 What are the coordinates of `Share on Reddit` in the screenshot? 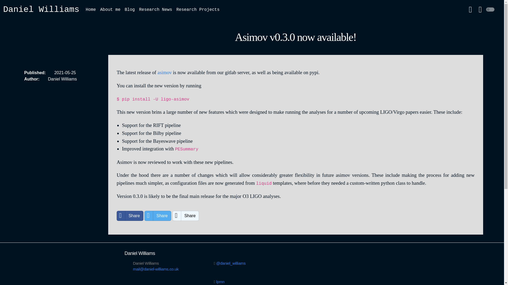 It's located at (186, 216).